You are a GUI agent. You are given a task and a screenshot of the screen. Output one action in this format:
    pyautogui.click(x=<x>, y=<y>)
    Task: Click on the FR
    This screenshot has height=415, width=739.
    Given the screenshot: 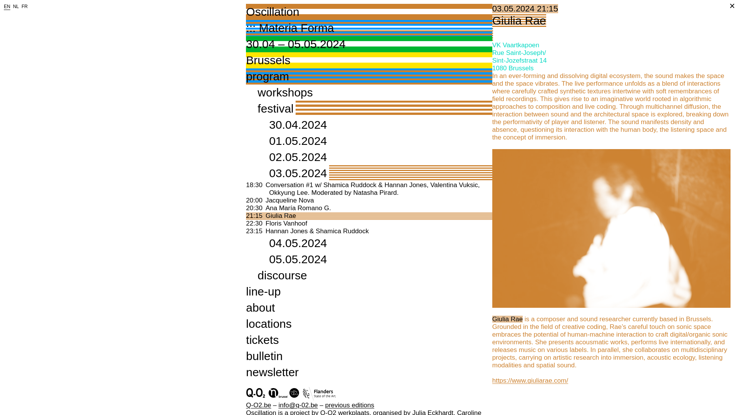 What is the action you would take?
    pyautogui.click(x=25, y=6)
    